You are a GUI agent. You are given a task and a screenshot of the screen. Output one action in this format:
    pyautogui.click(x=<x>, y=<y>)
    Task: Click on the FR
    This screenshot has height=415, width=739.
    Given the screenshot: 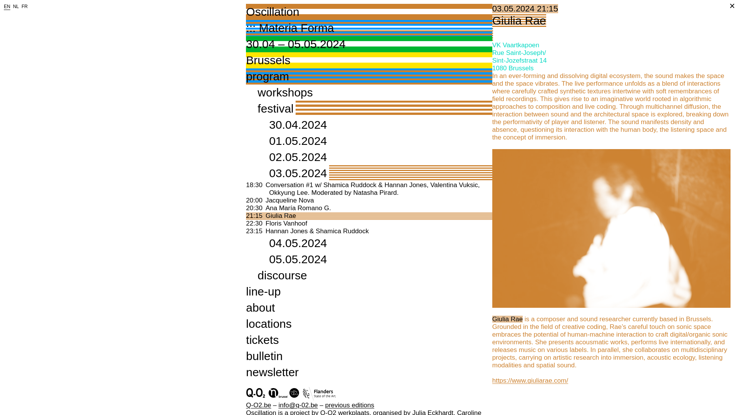 What is the action you would take?
    pyautogui.click(x=25, y=6)
    